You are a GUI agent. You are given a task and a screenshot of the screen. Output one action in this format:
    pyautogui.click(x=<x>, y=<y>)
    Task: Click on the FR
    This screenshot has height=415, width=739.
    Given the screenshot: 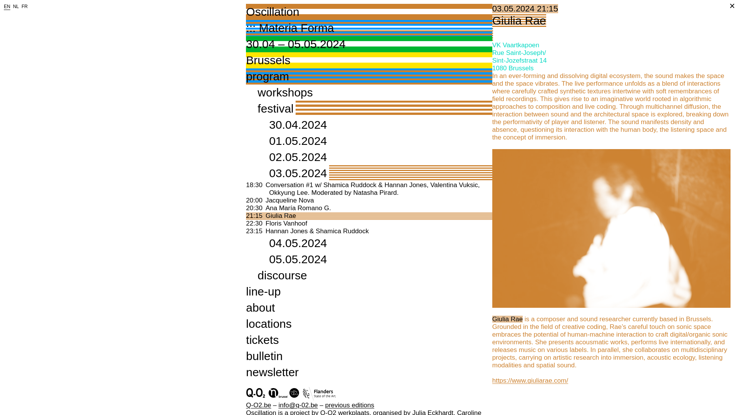 What is the action you would take?
    pyautogui.click(x=25, y=6)
    